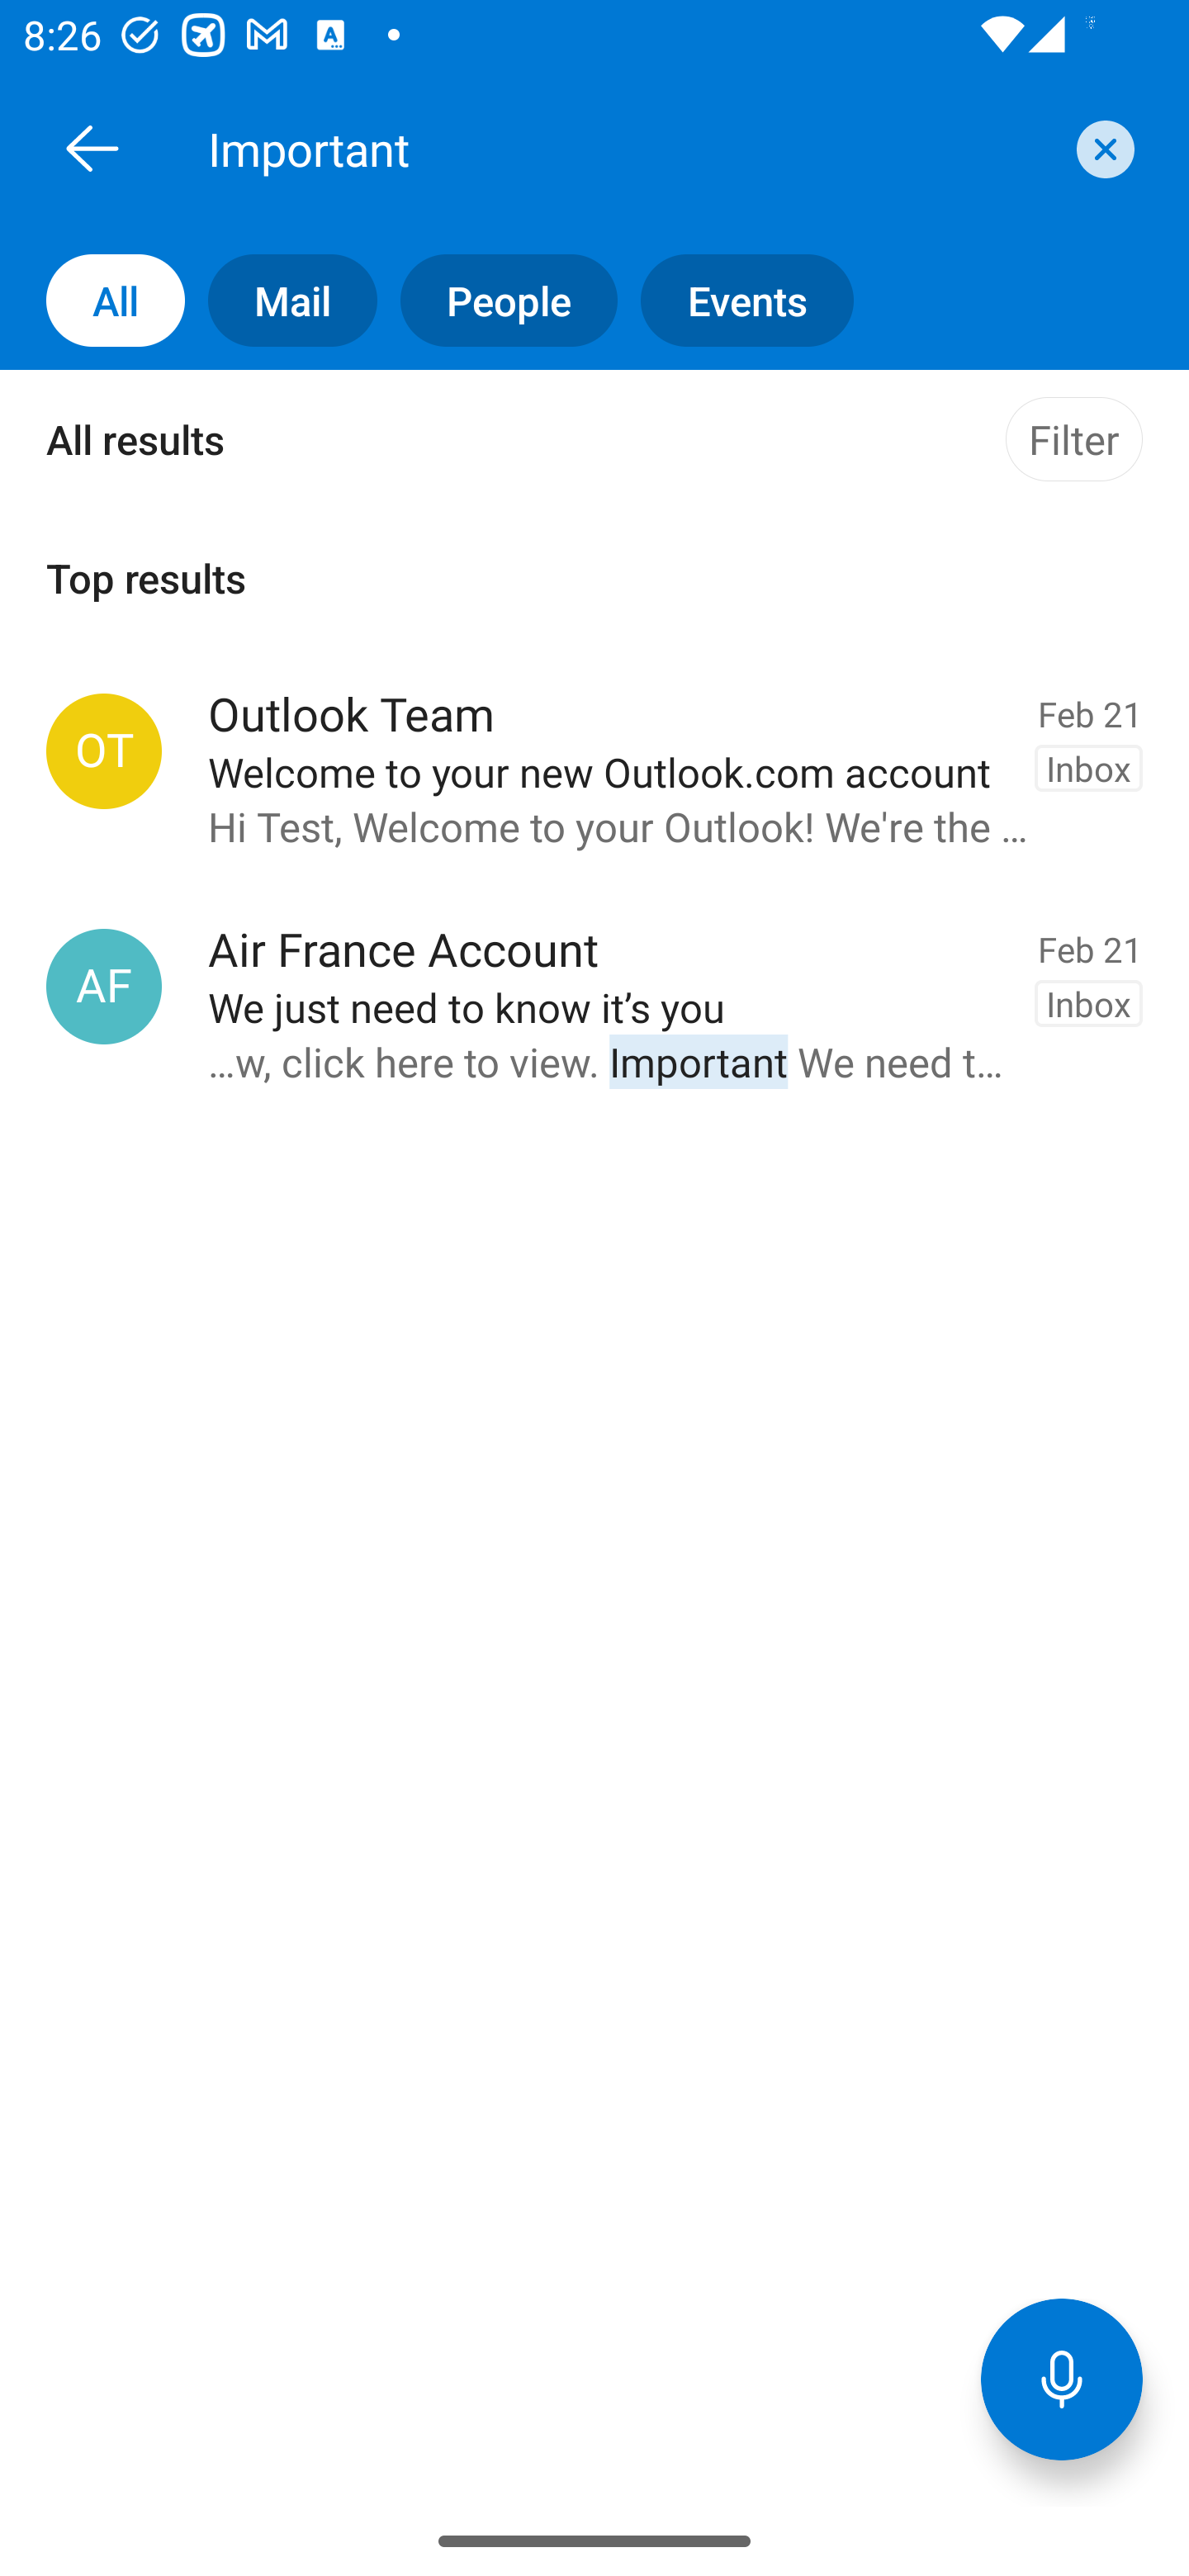 This screenshot has width=1189, height=2576. I want to click on Voice Assistant, so click(1062, 2379).